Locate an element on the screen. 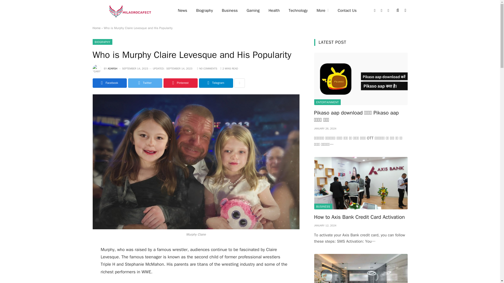 The image size is (504, 283). Business is located at coordinates (230, 10).